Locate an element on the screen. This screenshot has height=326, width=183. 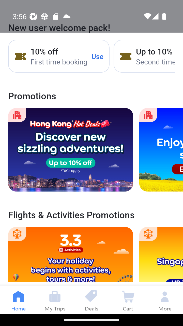
More is located at coordinates (165, 300).